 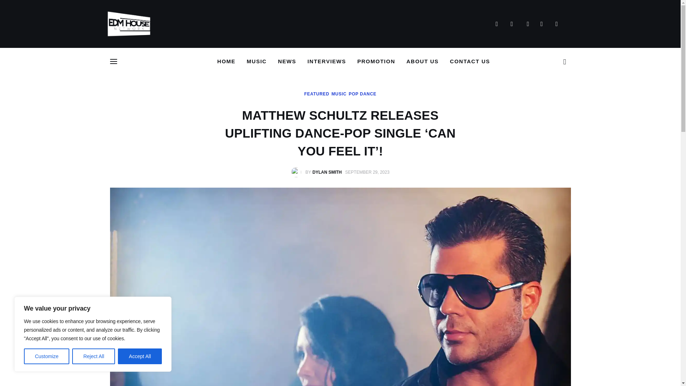 What do you see at coordinates (257, 61) in the screenshot?
I see `MUSIC` at bounding box center [257, 61].